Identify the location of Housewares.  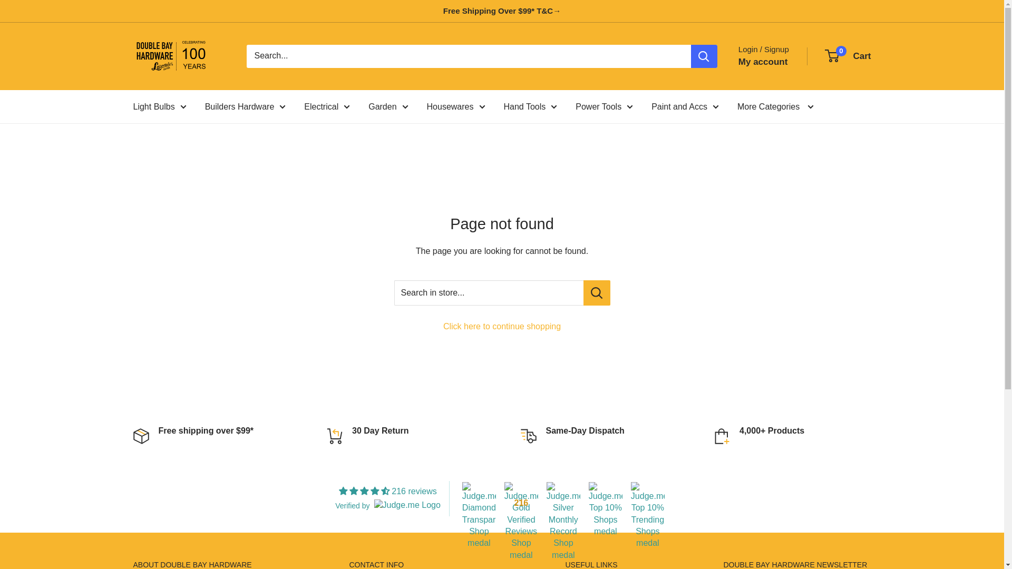
(456, 107).